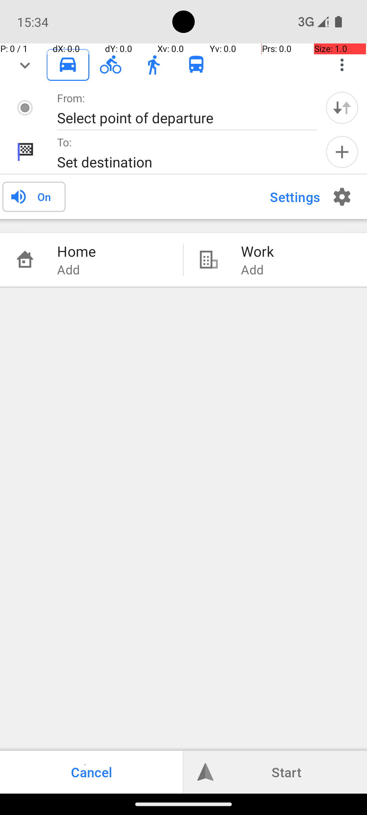 The height and width of the screenshot is (815, 367). What do you see at coordinates (111, 65) in the screenshot?
I see `Cycling unchecked` at bounding box center [111, 65].